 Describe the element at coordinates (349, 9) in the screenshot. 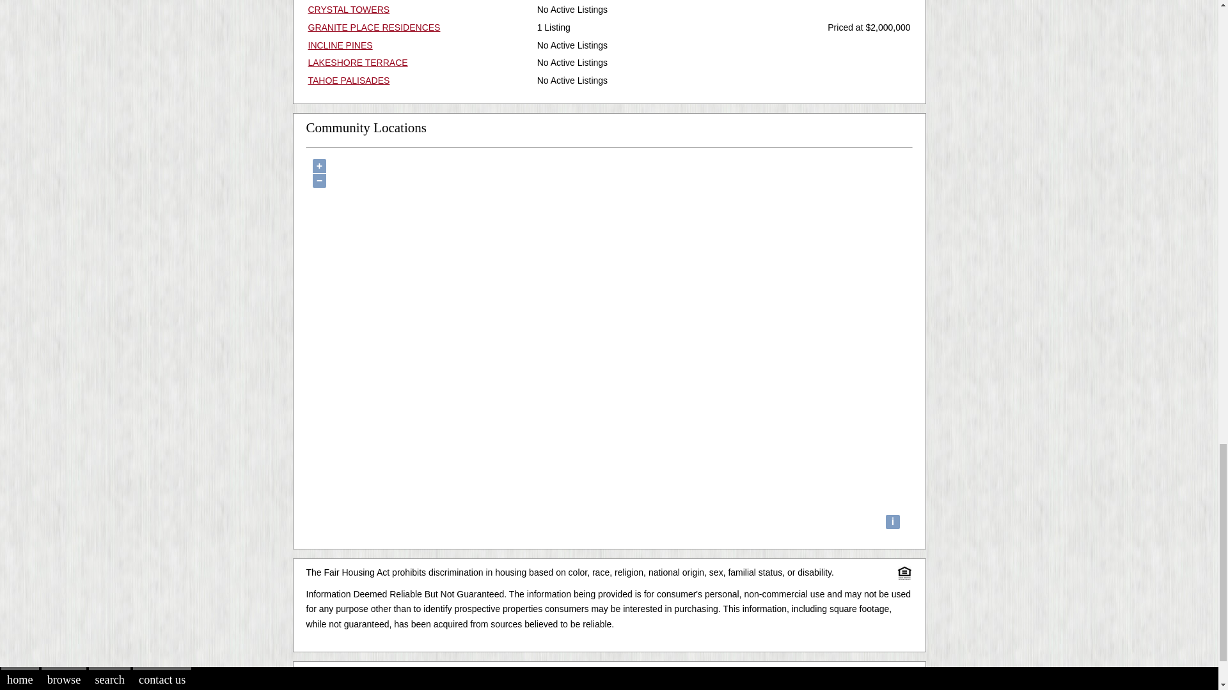

I see `CRYSTAL TOWERS` at that location.